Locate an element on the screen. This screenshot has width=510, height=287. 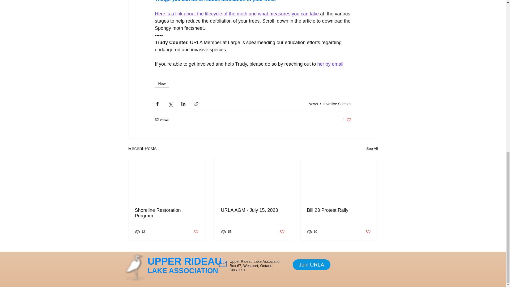
Post not marked as liked is located at coordinates (368, 232).